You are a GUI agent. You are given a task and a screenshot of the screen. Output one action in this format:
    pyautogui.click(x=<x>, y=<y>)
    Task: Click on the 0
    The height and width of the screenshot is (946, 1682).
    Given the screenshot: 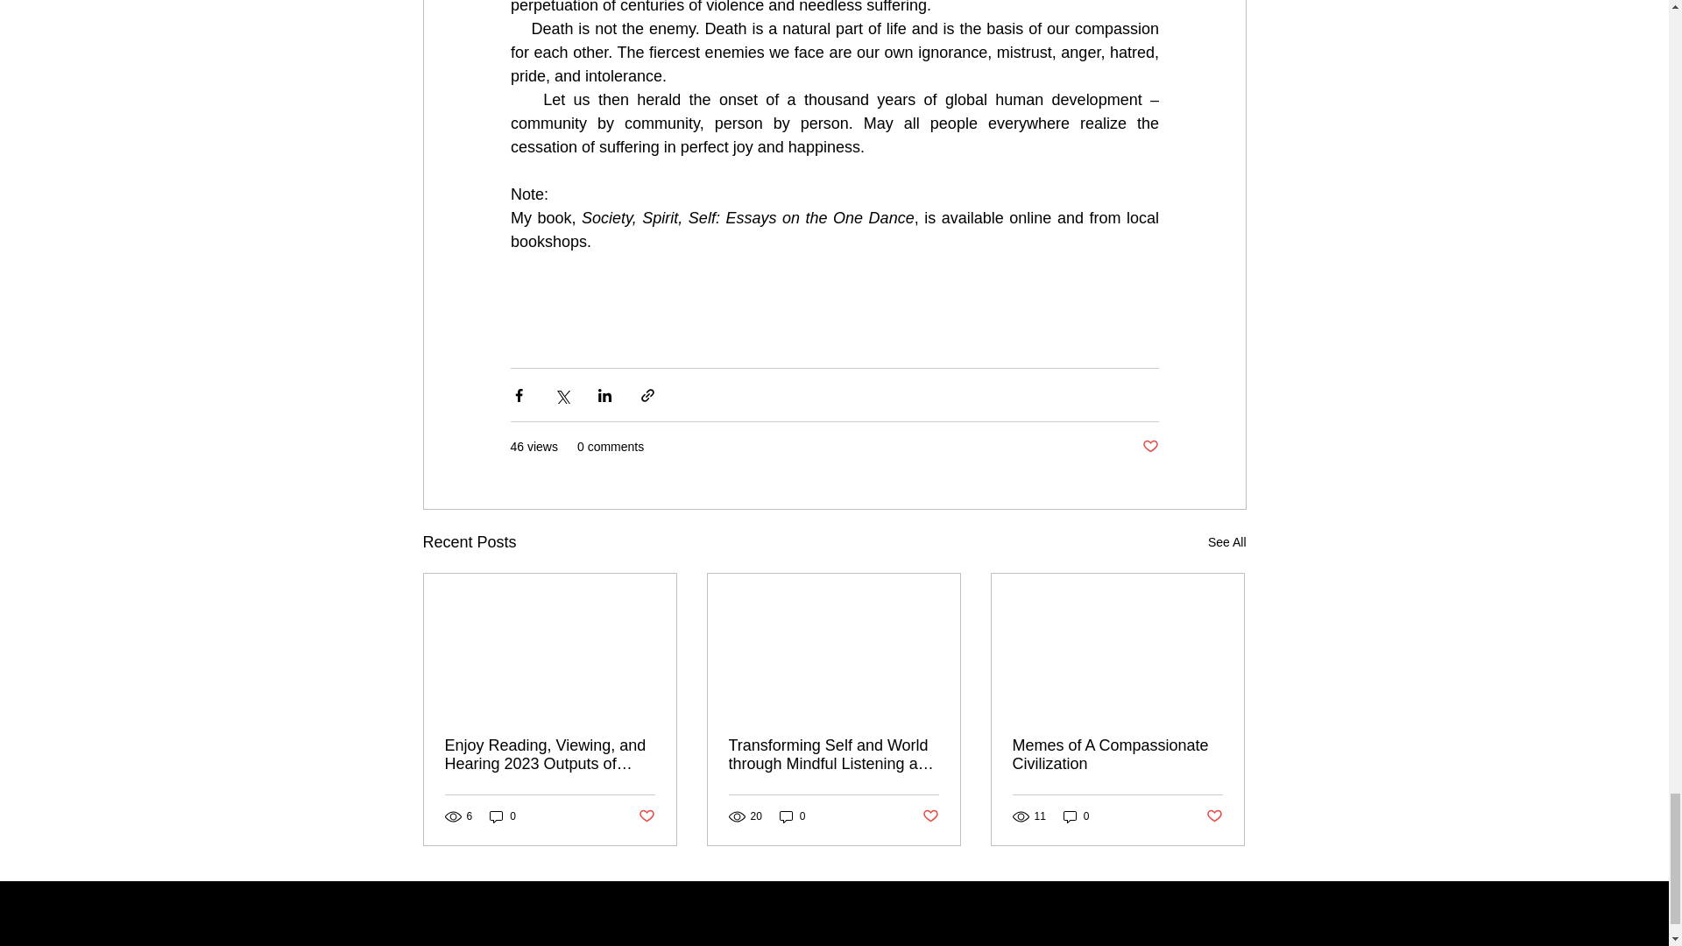 What is the action you would take?
    pyautogui.click(x=1076, y=816)
    